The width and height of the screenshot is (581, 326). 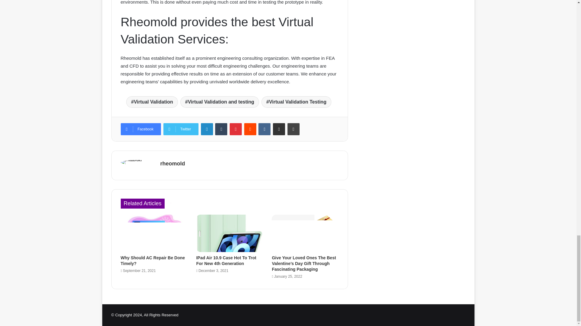 What do you see at coordinates (152, 102) in the screenshot?
I see `Virtual Validation` at bounding box center [152, 102].